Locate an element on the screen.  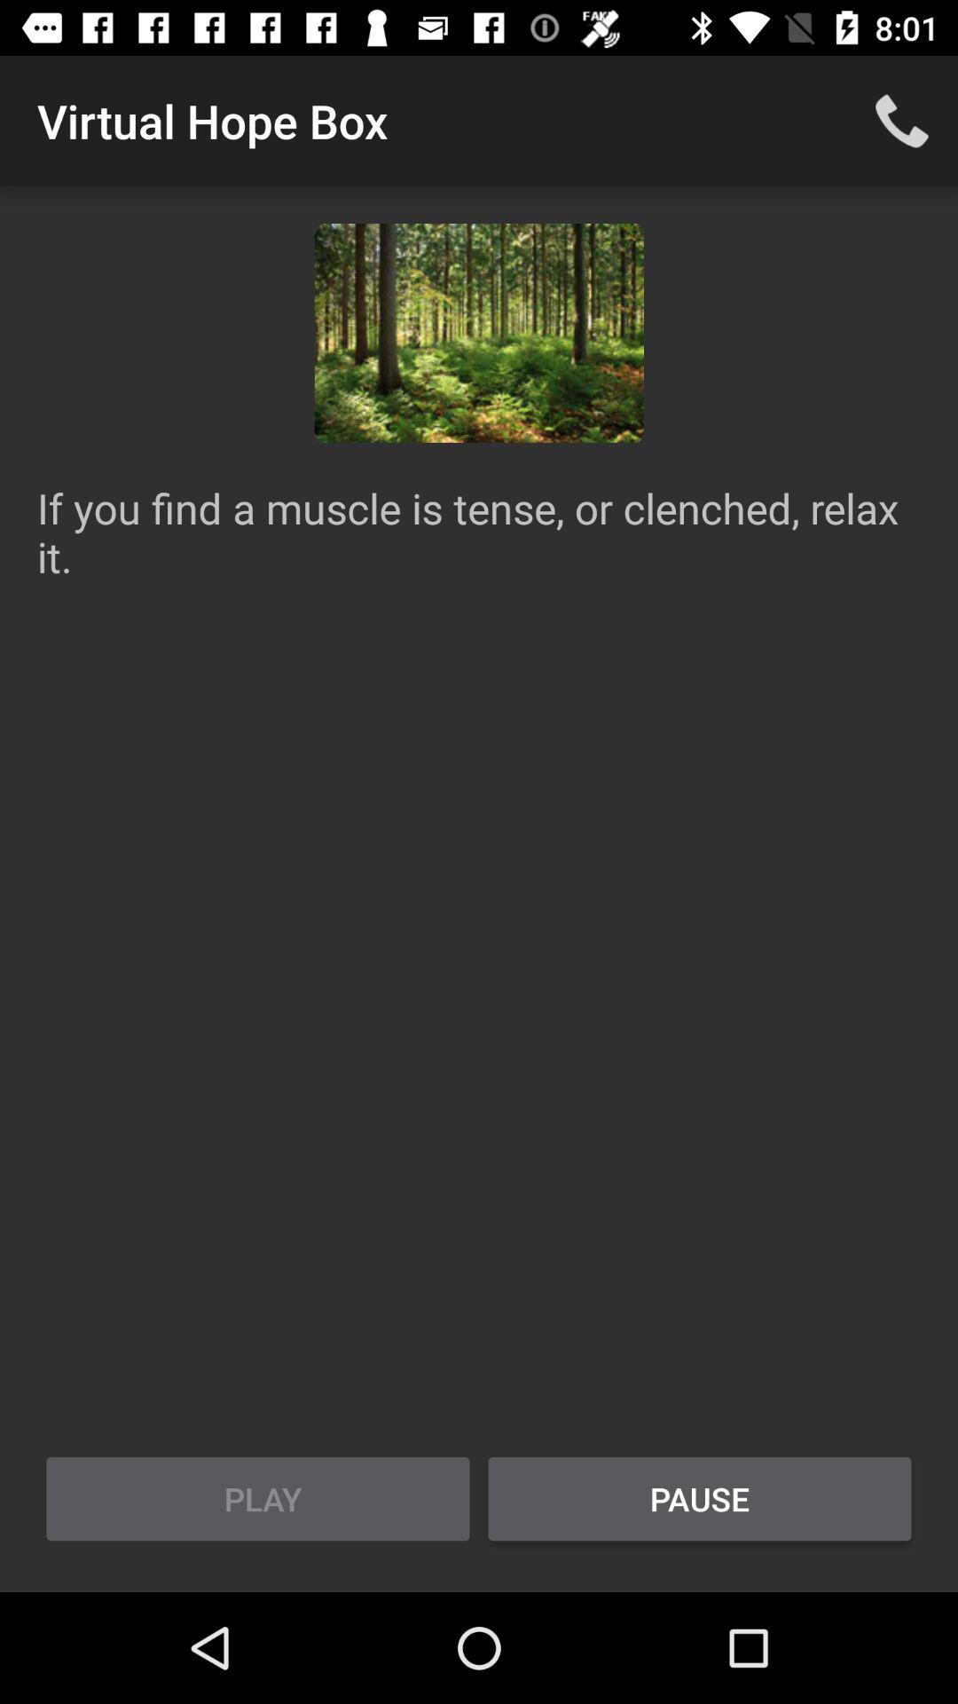
open the icon at the bottom right corner is located at coordinates (700, 1499).